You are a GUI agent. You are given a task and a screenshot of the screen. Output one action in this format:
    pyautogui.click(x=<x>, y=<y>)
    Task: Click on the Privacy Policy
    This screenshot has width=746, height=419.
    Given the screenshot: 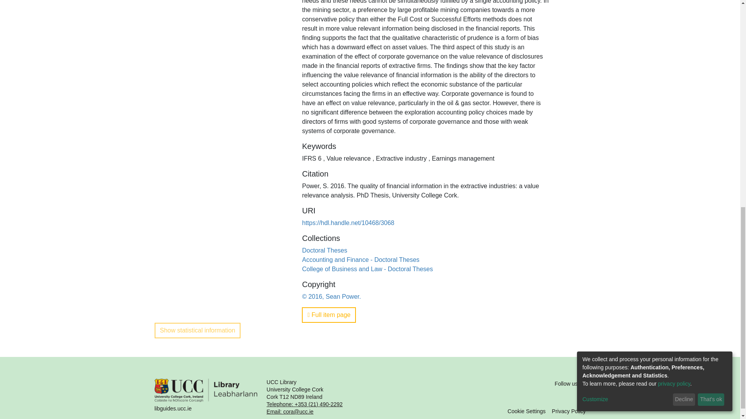 What is the action you would take?
    pyautogui.click(x=569, y=411)
    